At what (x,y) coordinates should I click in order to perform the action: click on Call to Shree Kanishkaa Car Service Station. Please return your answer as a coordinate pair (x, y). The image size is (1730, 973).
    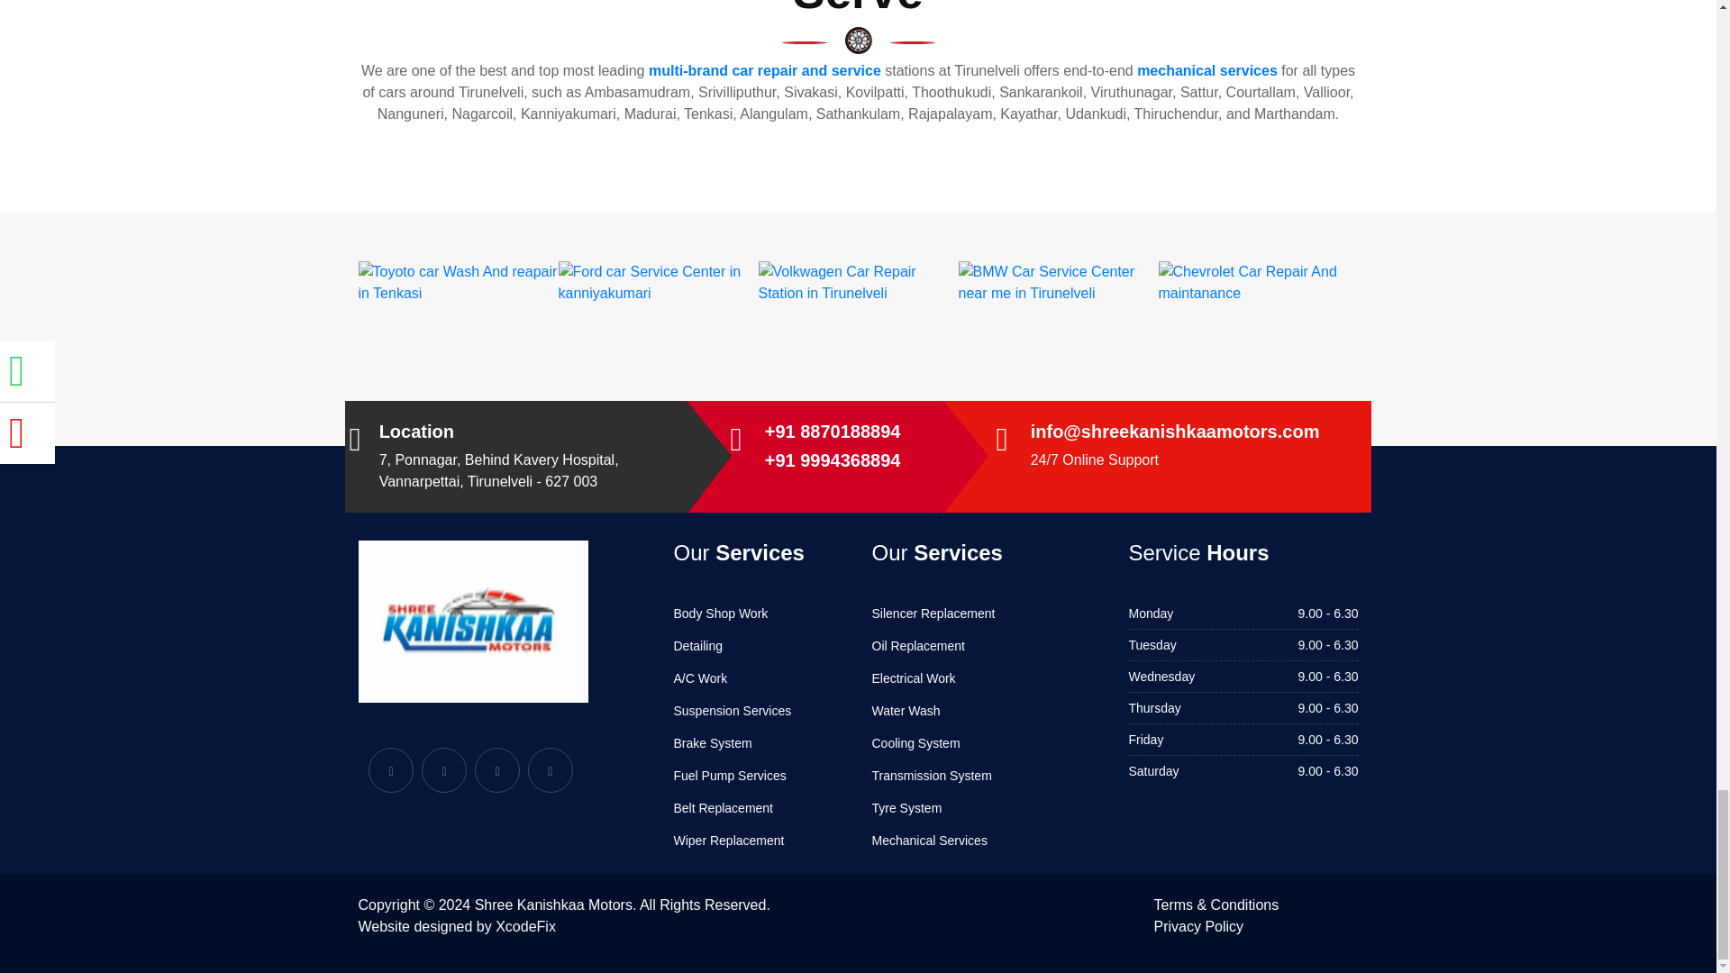
    Looking at the image, I should click on (833, 459).